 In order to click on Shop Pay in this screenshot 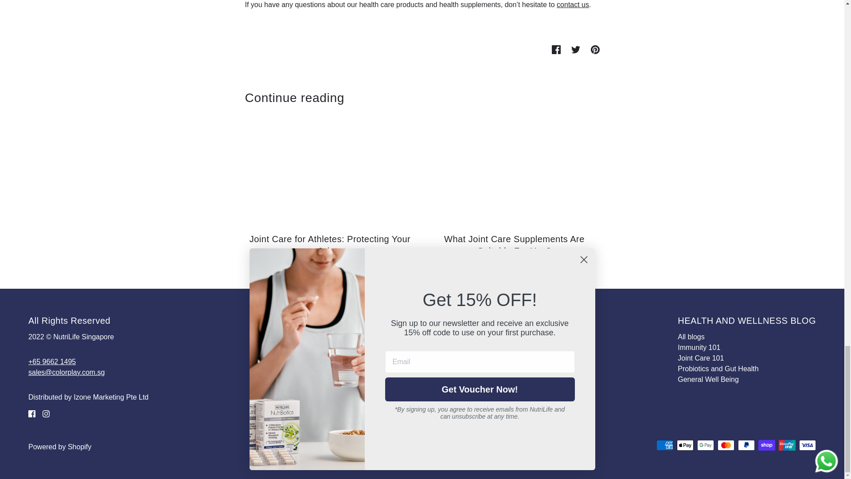, I will do `click(767, 445)`.